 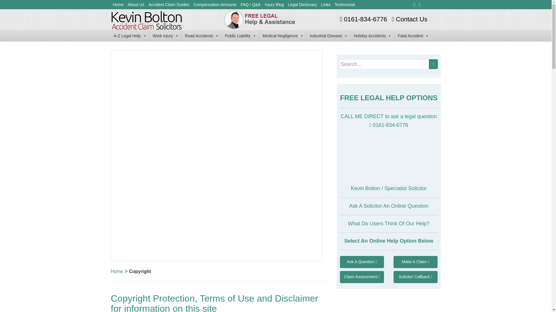 What do you see at coordinates (130, 36) in the screenshot?
I see `A-Z Legal Help` at bounding box center [130, 36].